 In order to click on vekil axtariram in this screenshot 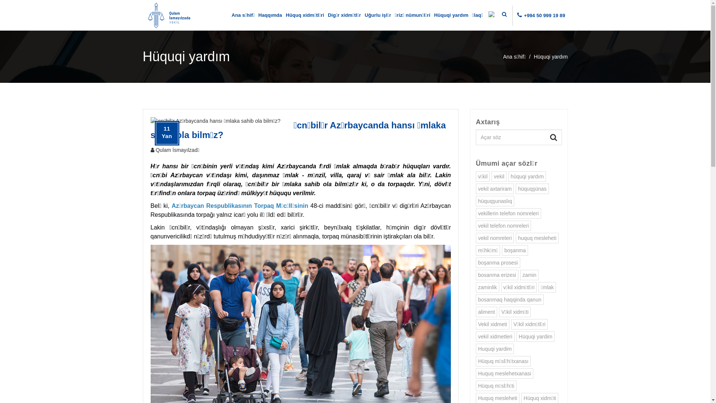, I will do `click(495, 189)`.